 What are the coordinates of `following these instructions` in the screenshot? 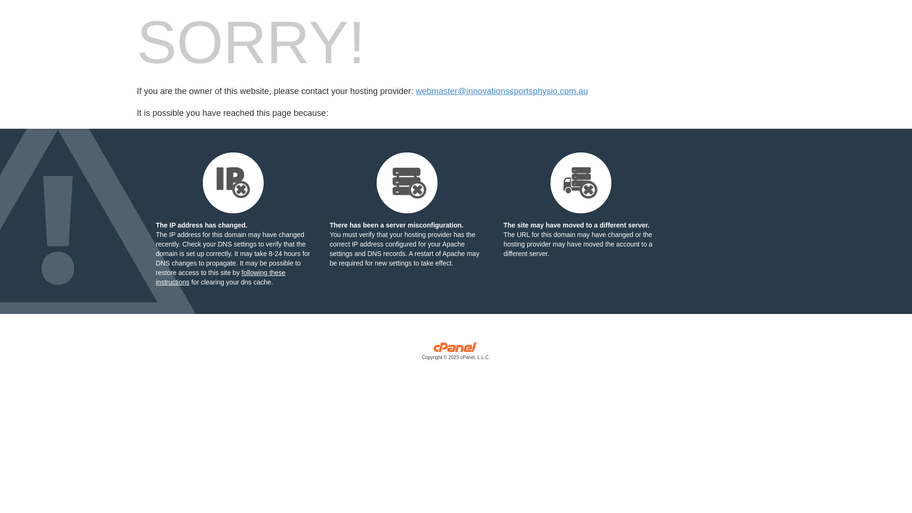 It's located at (220, 277).